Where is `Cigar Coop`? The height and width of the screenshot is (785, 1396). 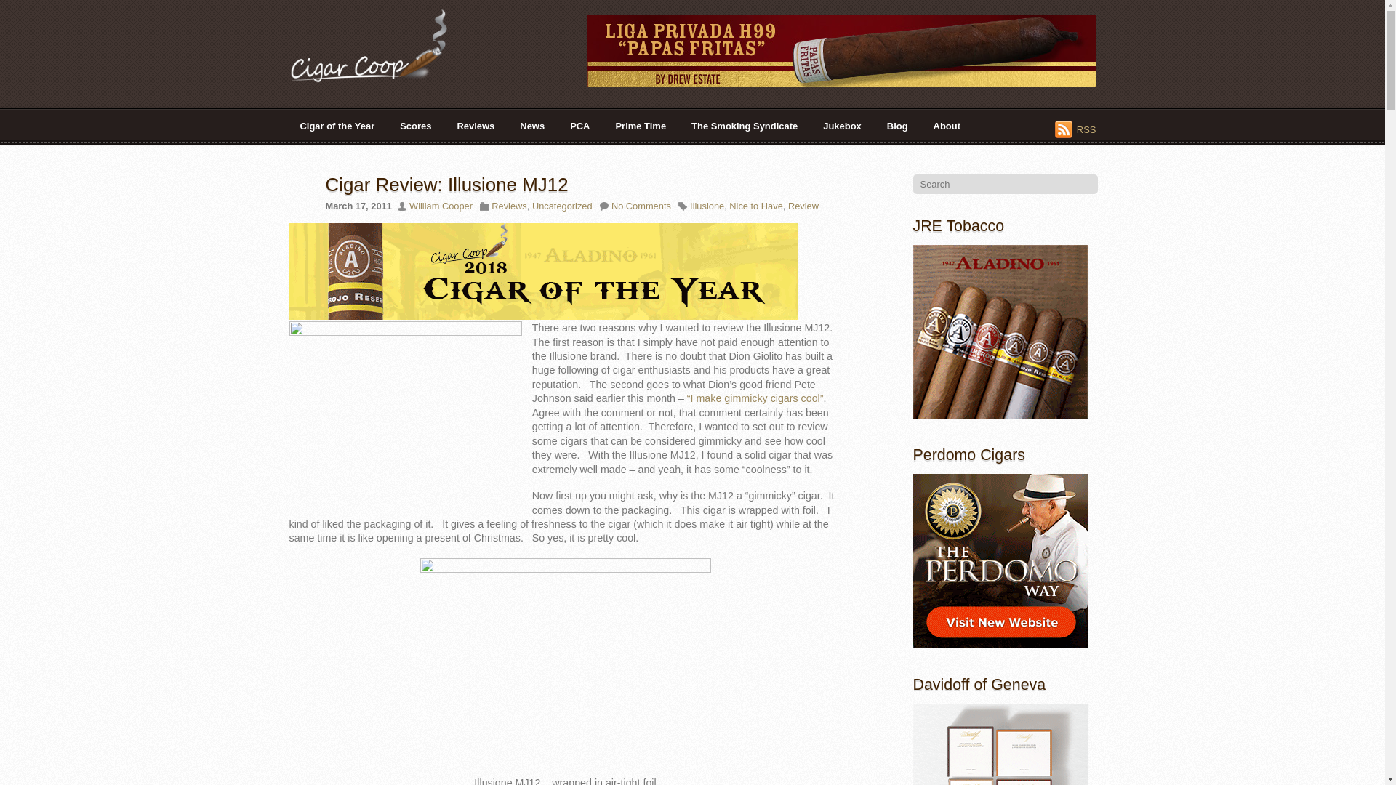 Cigar Coop is located at coordinates (380, 45).